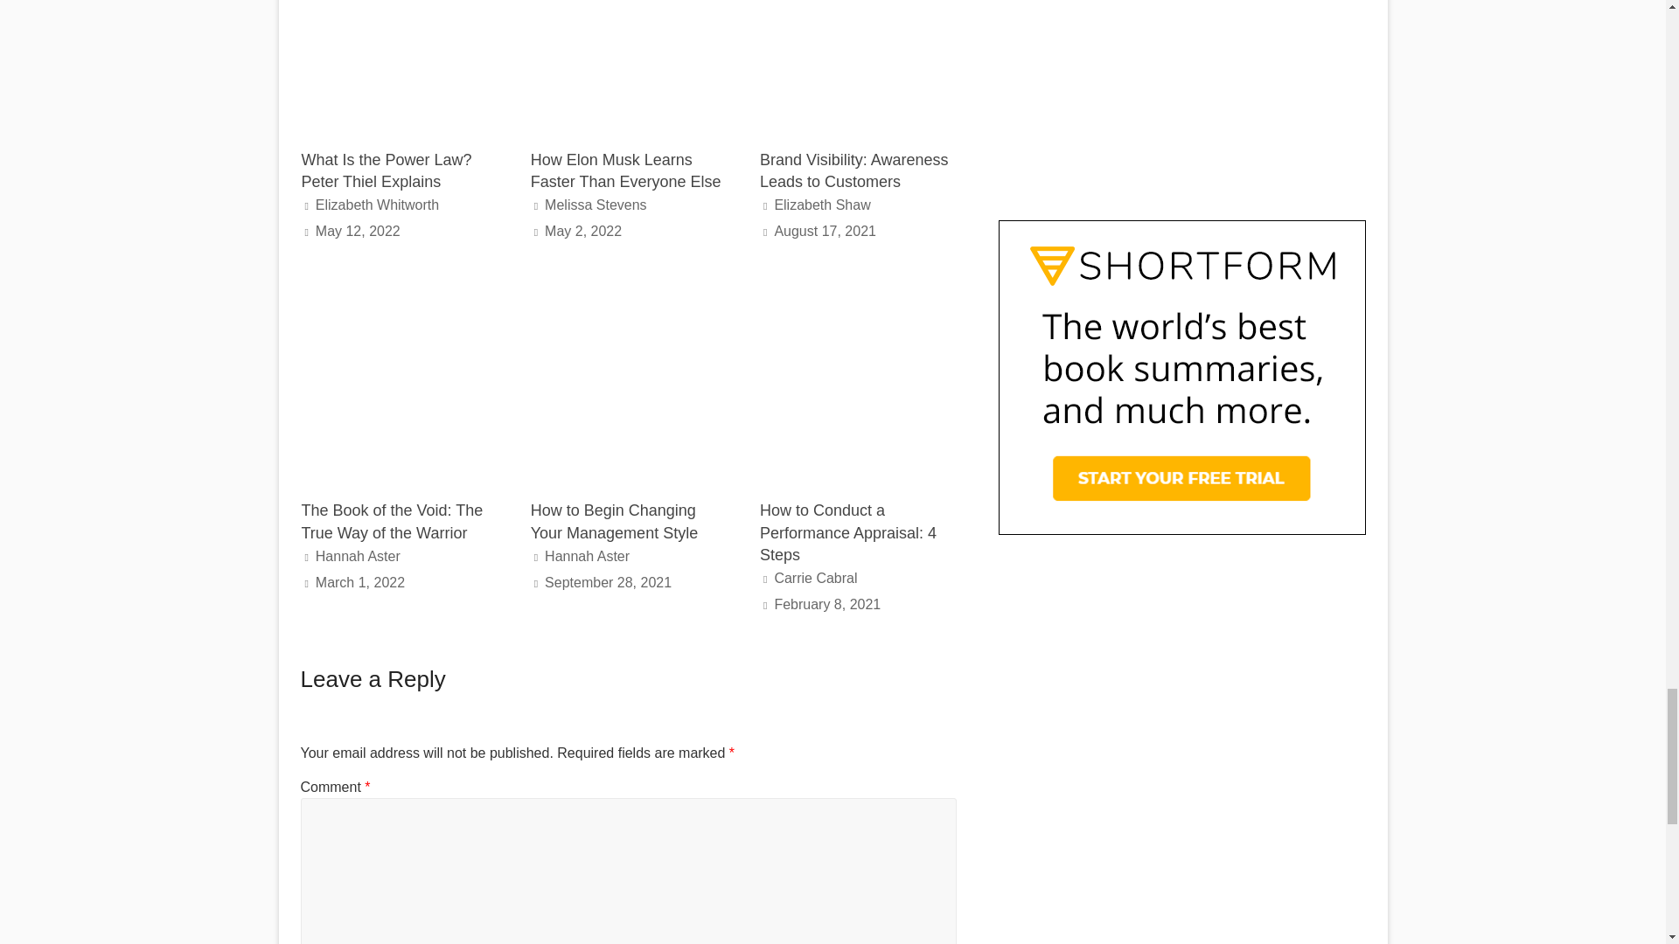  Describe the element at coordinates (595, 205) in the screenshot. I see `Melissa Stevens` at that location.